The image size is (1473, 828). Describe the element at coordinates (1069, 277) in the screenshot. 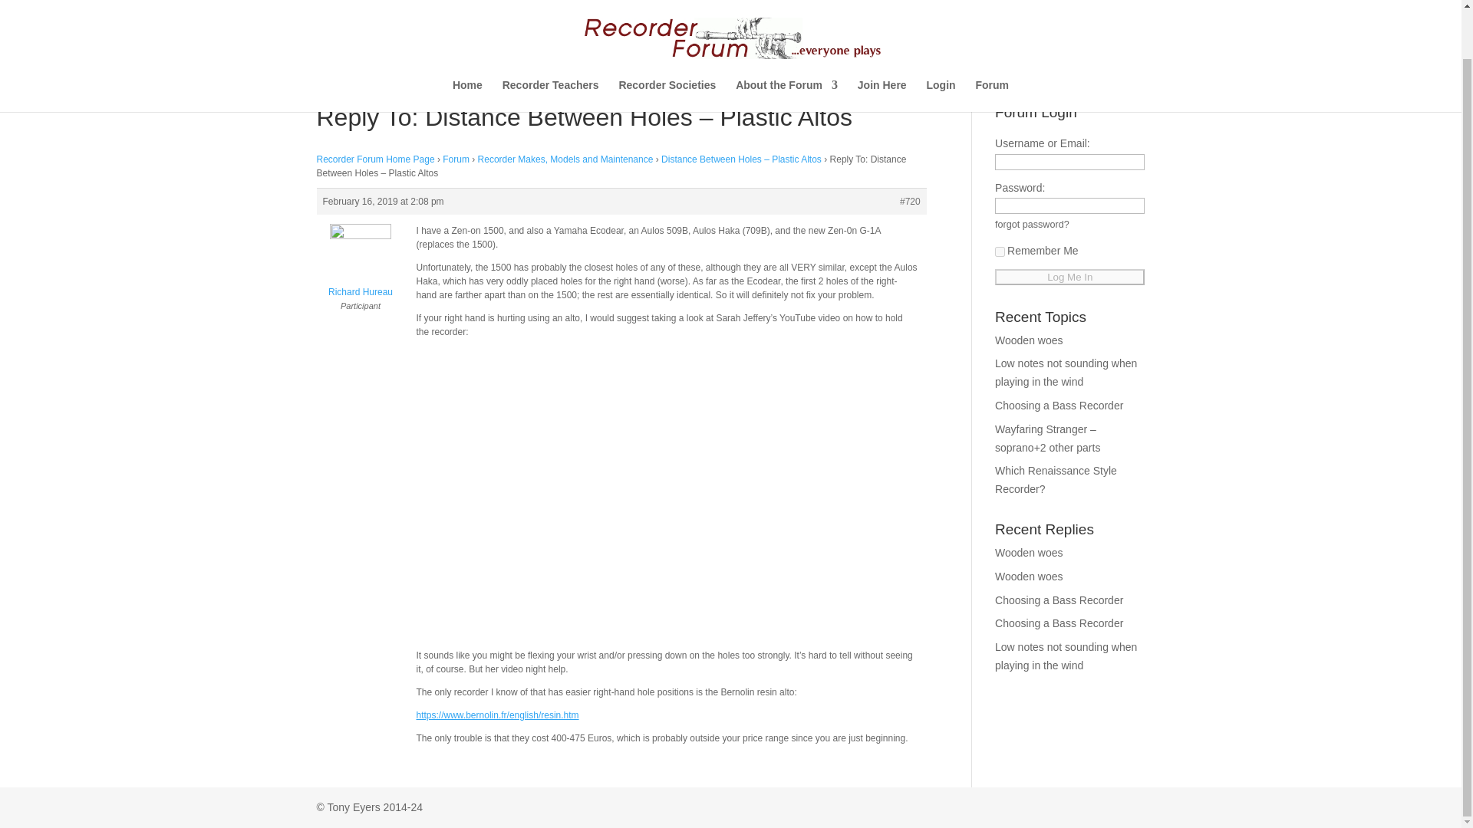

I see `Log Me In` at that location.